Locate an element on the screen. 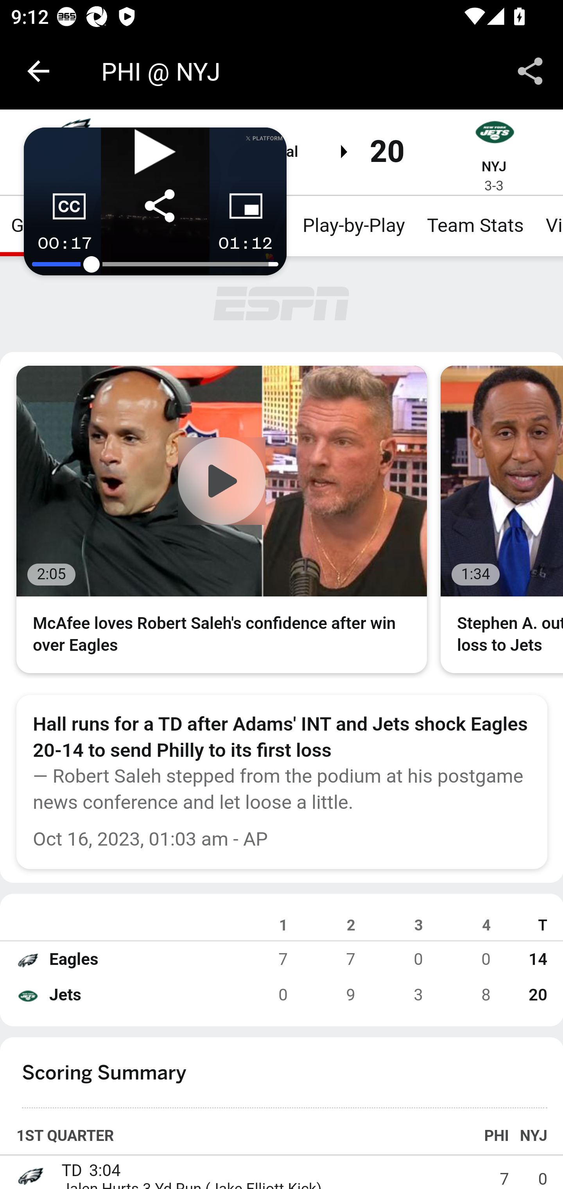 The width and height of the screenshot is (563, 1189). NYJ is located at coordinates (493, 166).